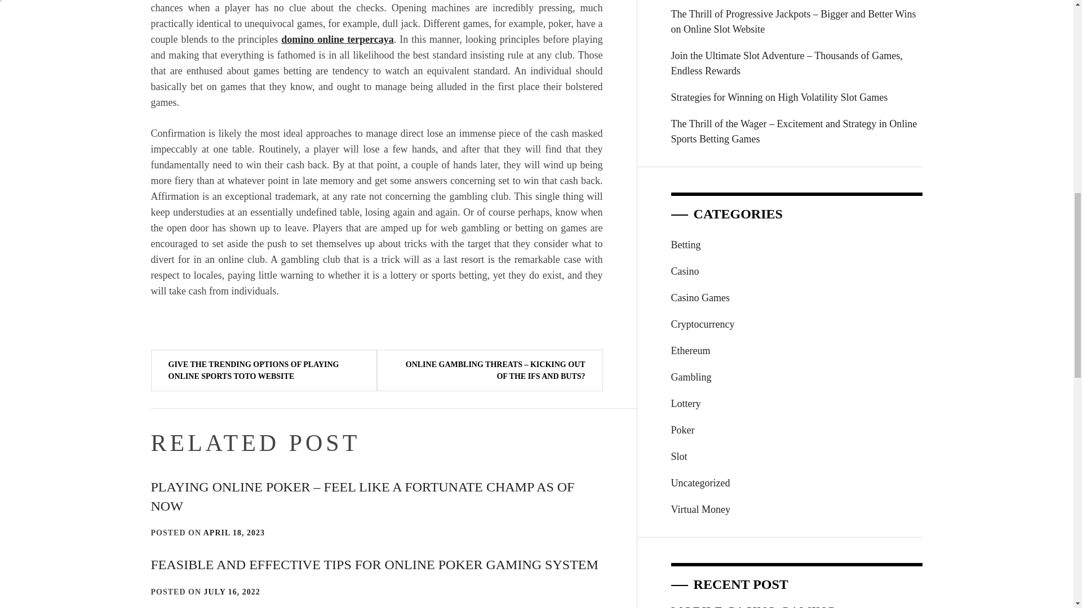 The width and height of the screenshot is (1082, 608). What do you see at coordinates (686, 244) in the screenshot?
I see `Betting` at bounding box center [686, 244].